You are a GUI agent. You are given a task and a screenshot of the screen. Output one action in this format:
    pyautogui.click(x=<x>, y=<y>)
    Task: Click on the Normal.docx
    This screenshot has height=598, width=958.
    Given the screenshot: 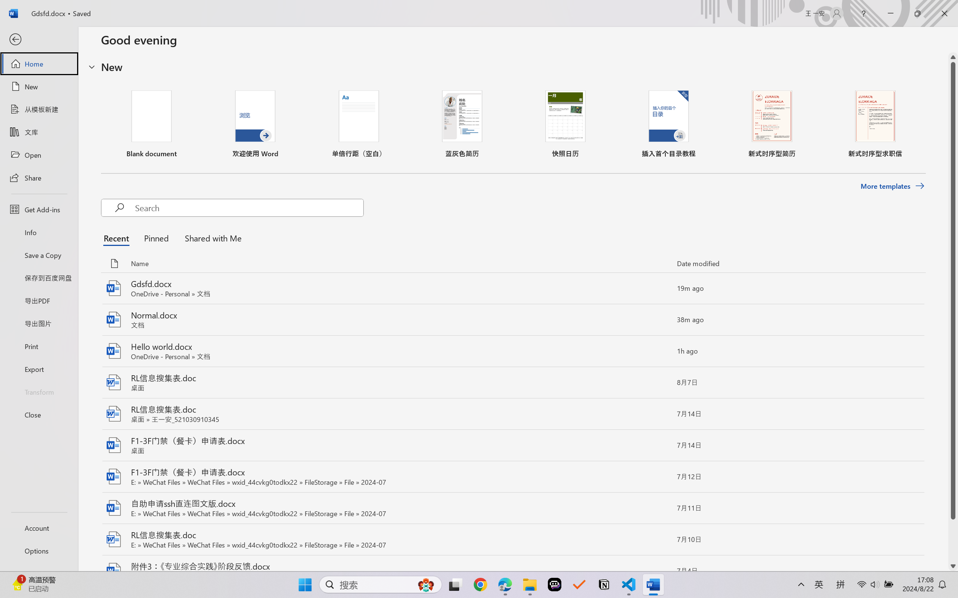 What is the action you would take?
    pyautogui.click(x=513, y=320)
    